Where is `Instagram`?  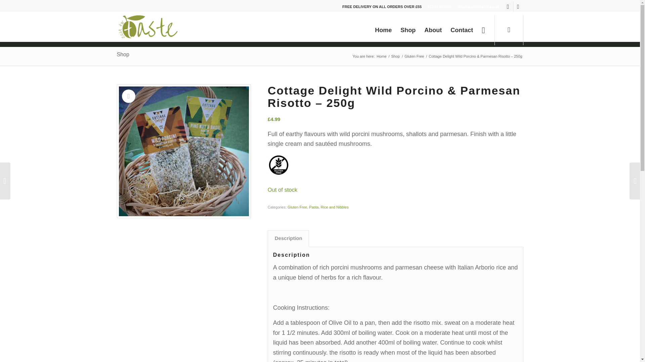
Instagram is located at coordinates (518, 7).